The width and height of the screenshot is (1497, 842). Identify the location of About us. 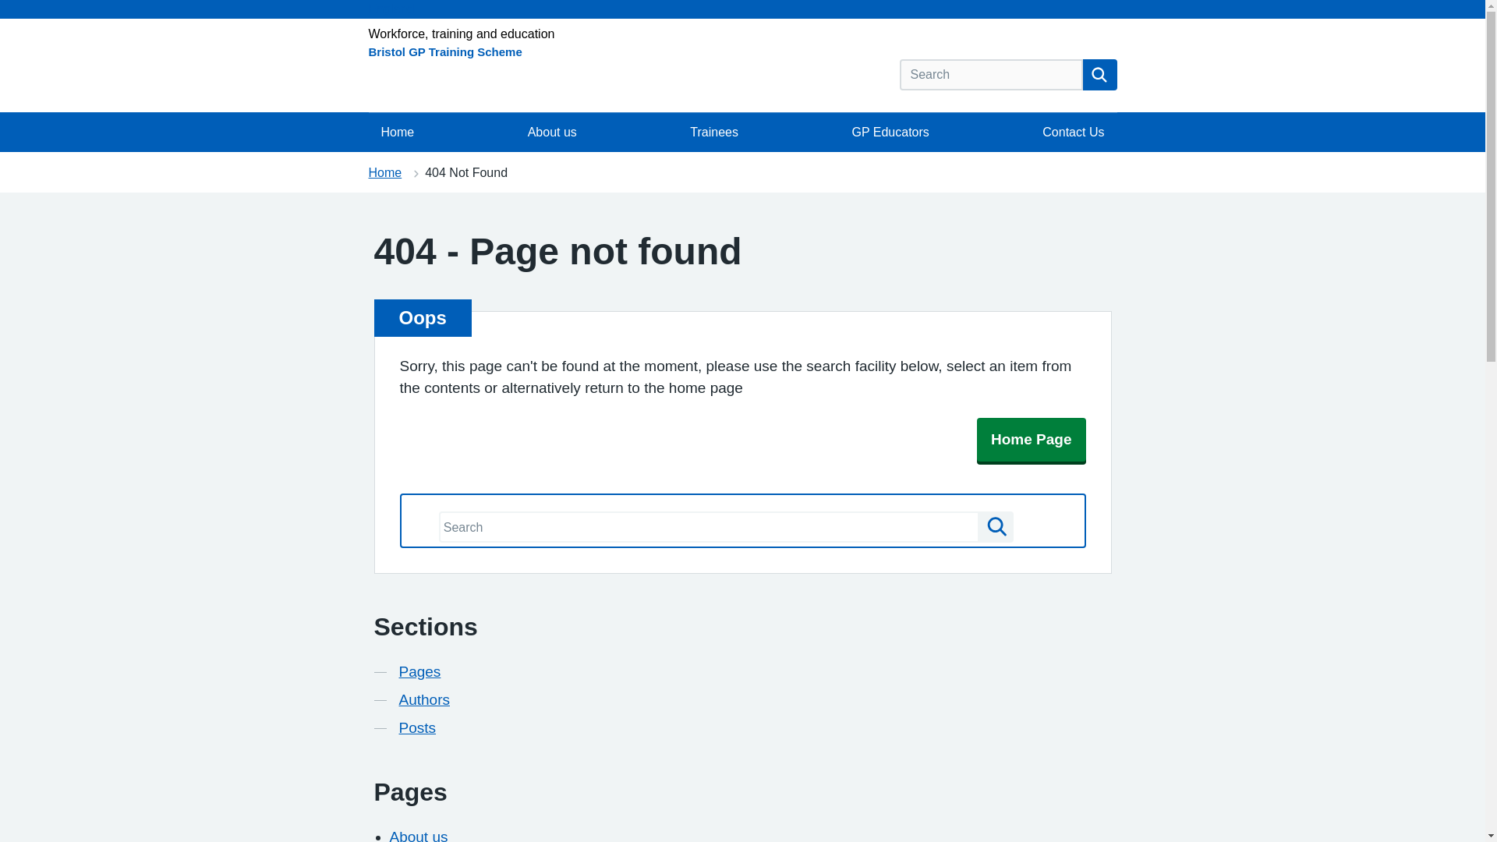
(552, 133).